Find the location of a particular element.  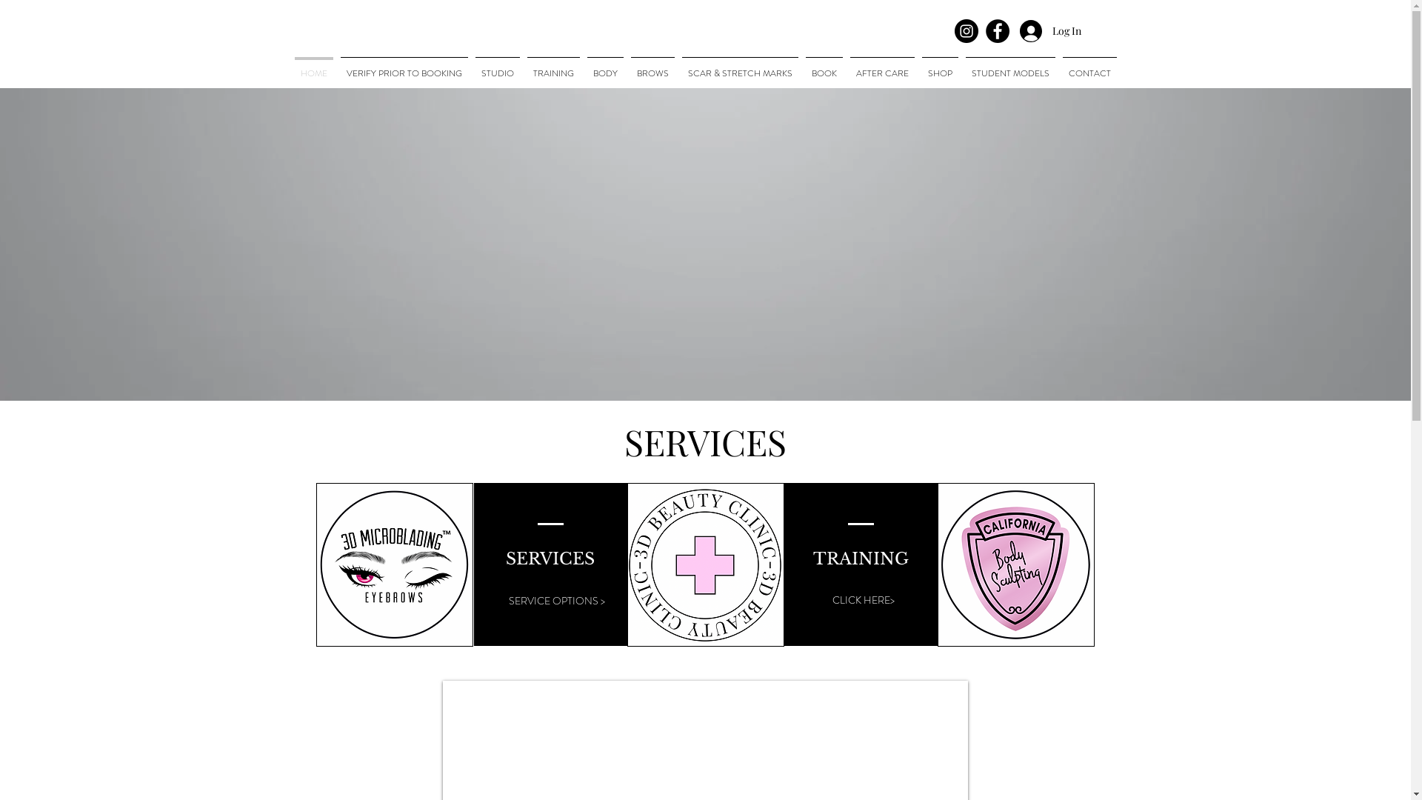

CLICK HERE> is located at coordinates (864, 601).